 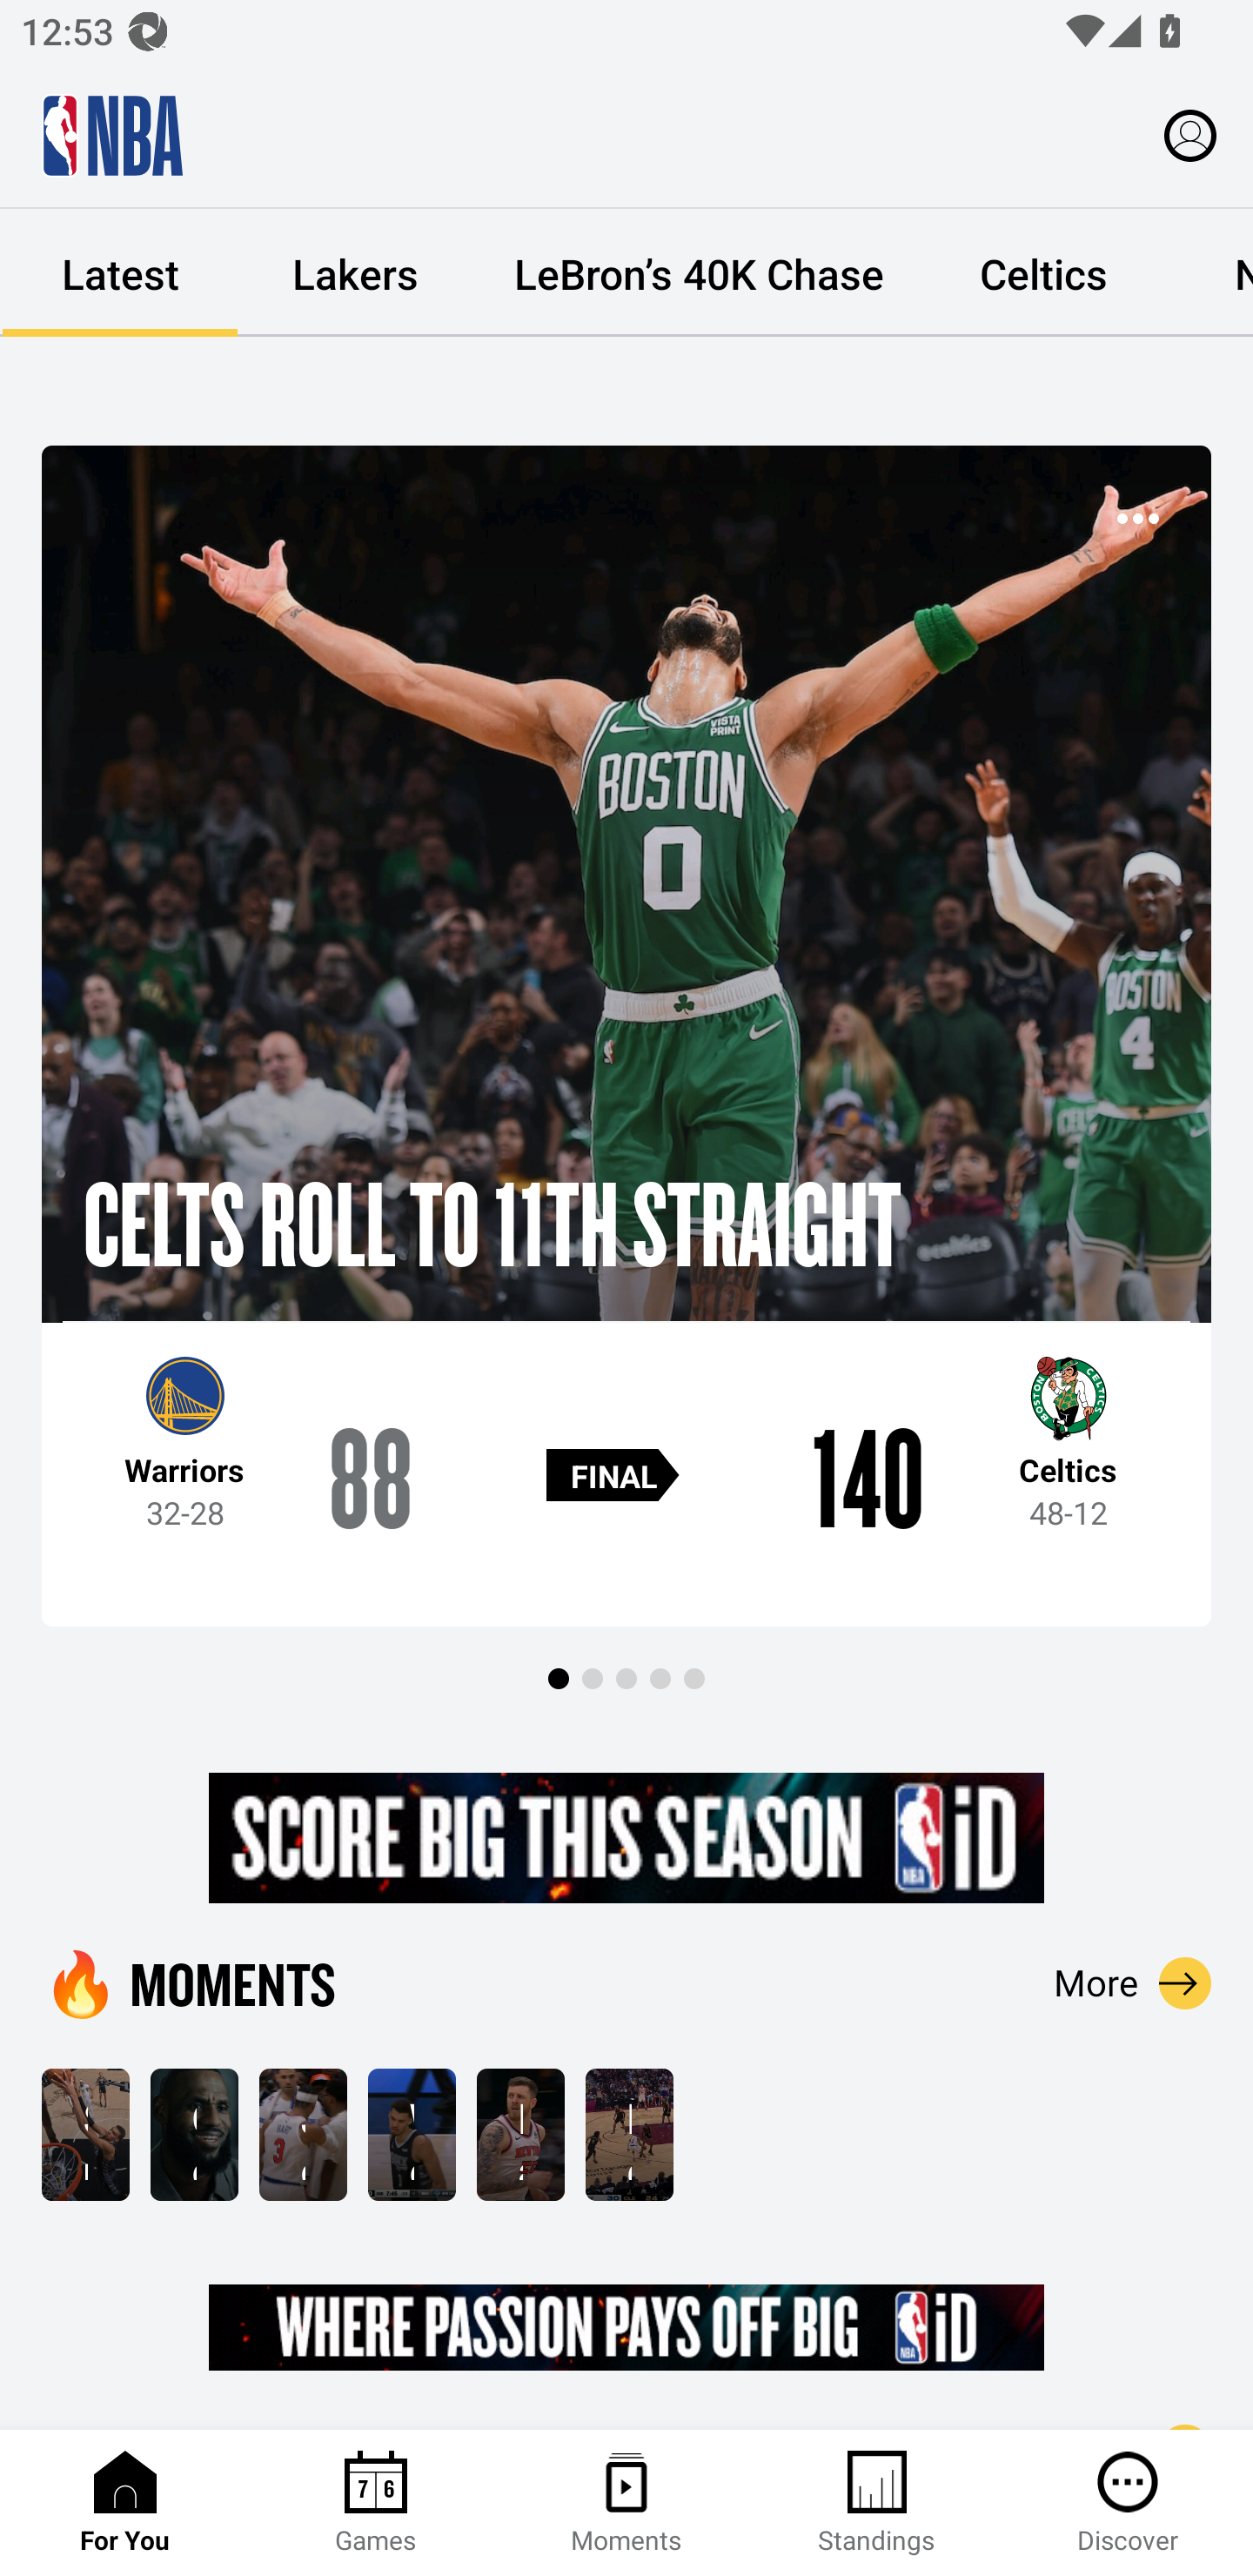 I want to click on Sunday's Top Plays In 30 Seconds ⏱, so click(x=85, y=2134).